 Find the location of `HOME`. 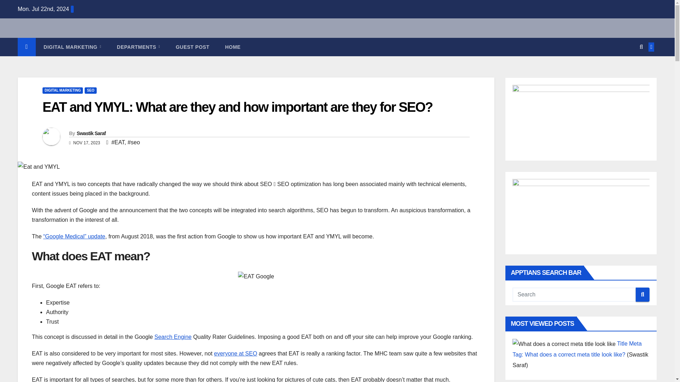

HOME is located at coordinates (232, 47).